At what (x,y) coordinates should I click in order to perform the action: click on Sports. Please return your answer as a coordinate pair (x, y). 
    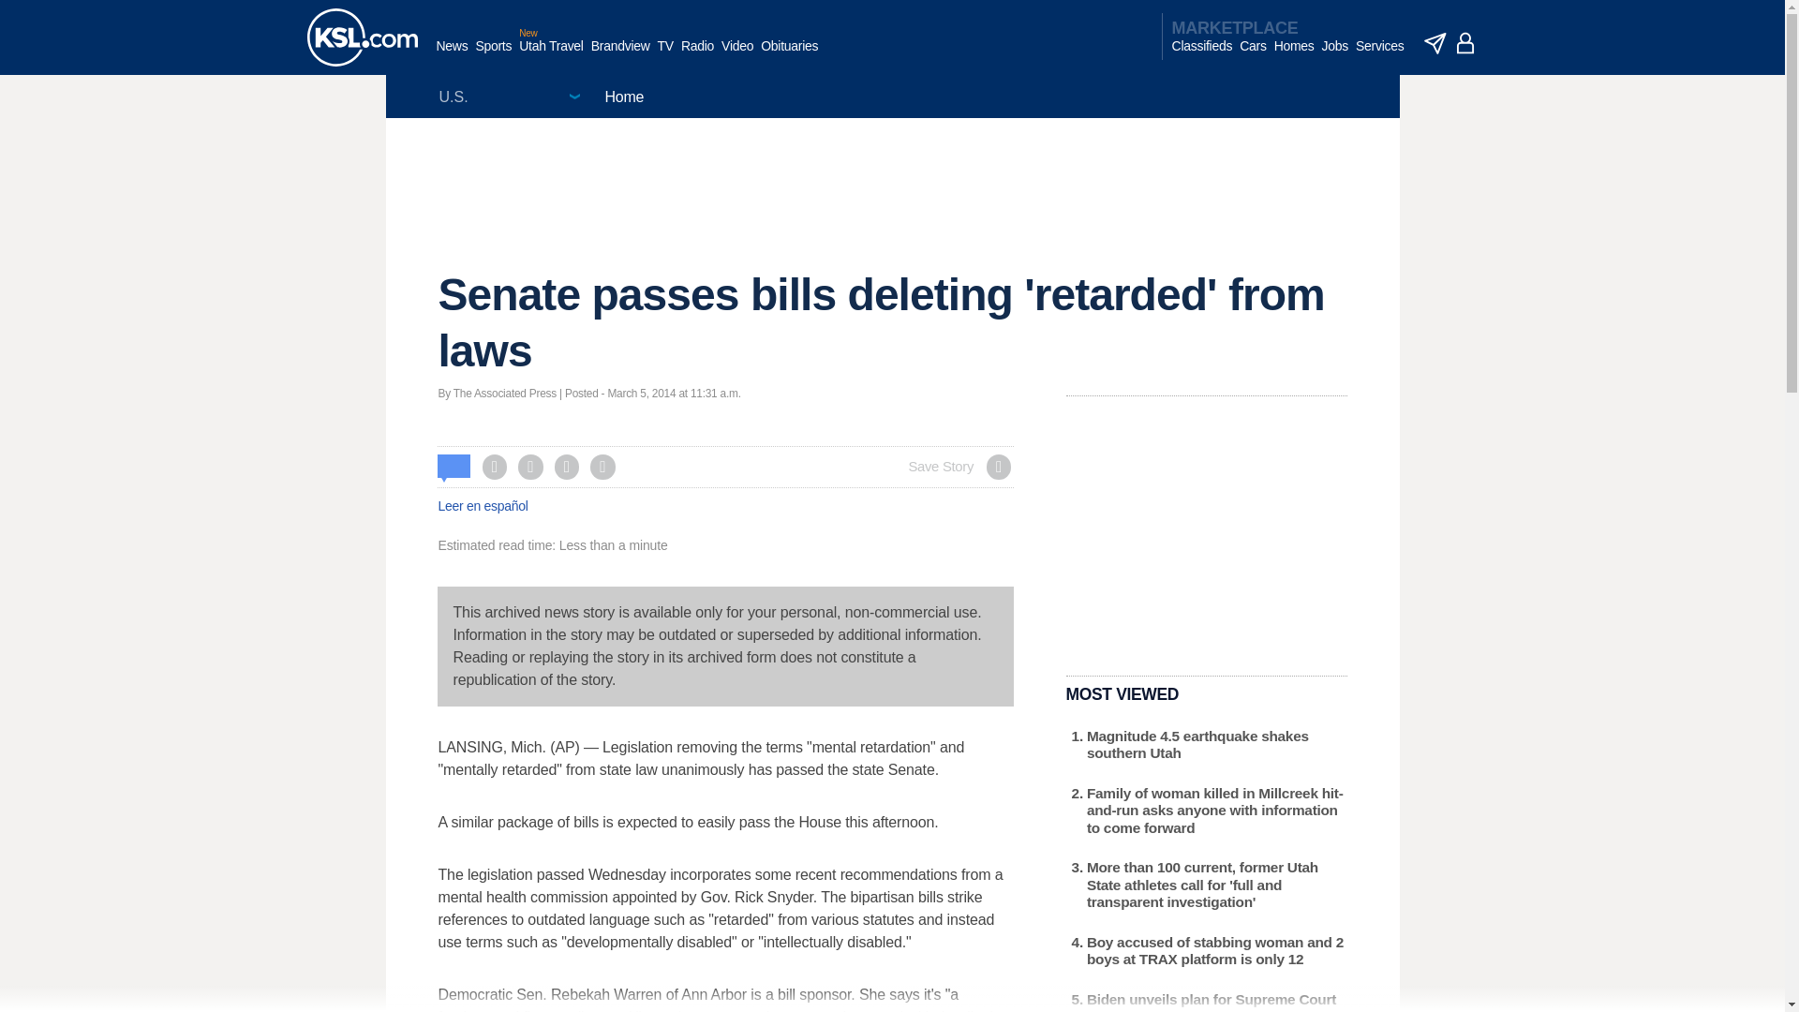
    Looking at the image, I should click on (493, 55).